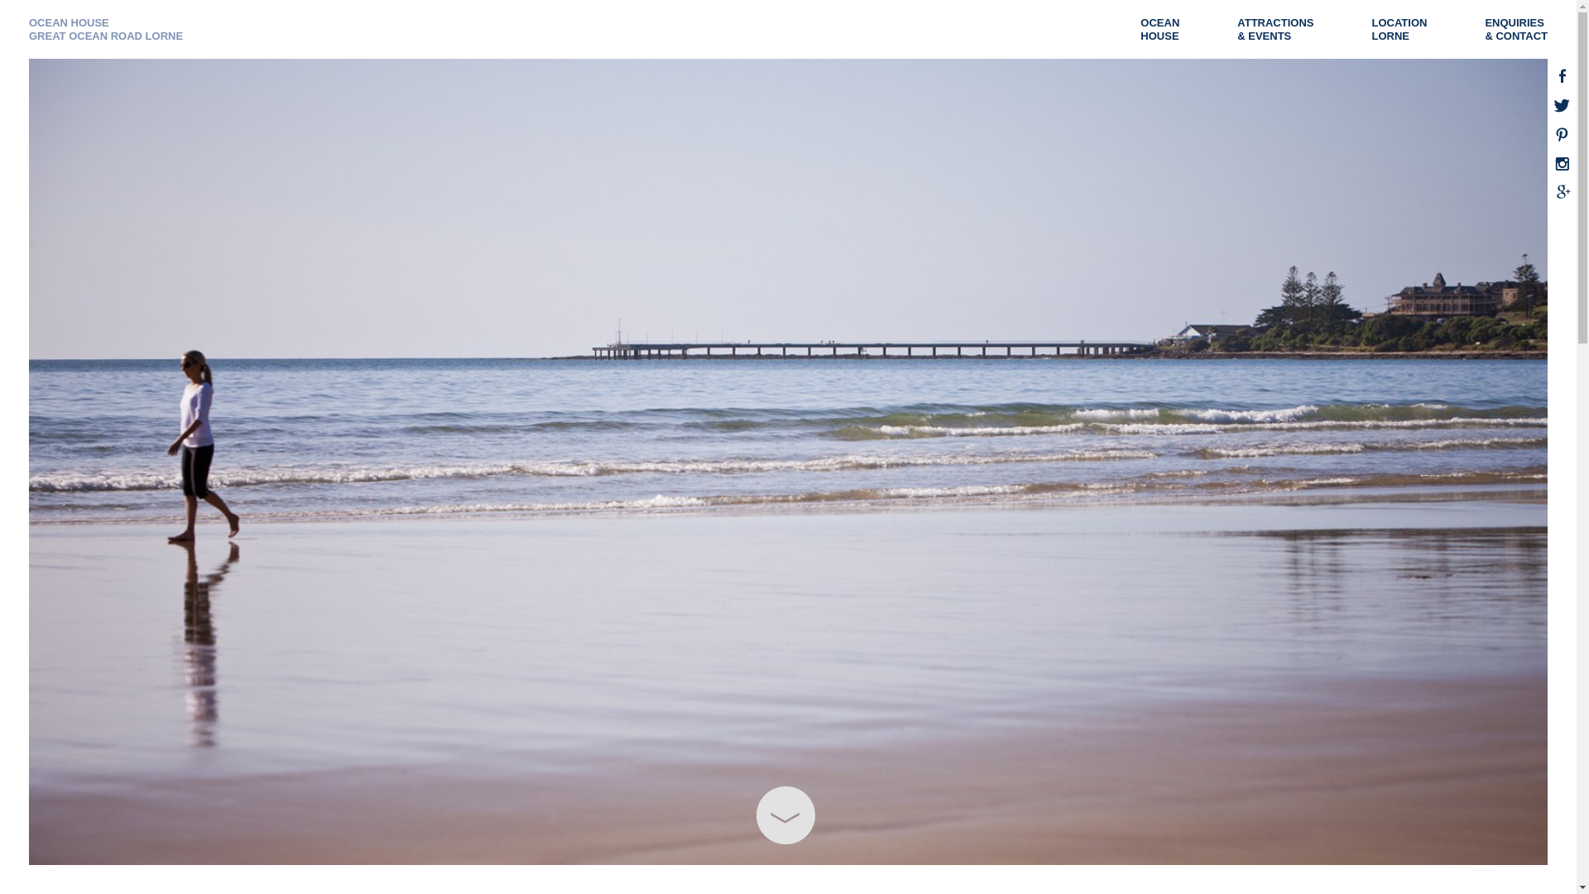 The height and width of the screenshot is (894, 1589). I want to click on OCEAN HOUSE
GREAT OCEAN ROAD LORNE, so click(106, 30).